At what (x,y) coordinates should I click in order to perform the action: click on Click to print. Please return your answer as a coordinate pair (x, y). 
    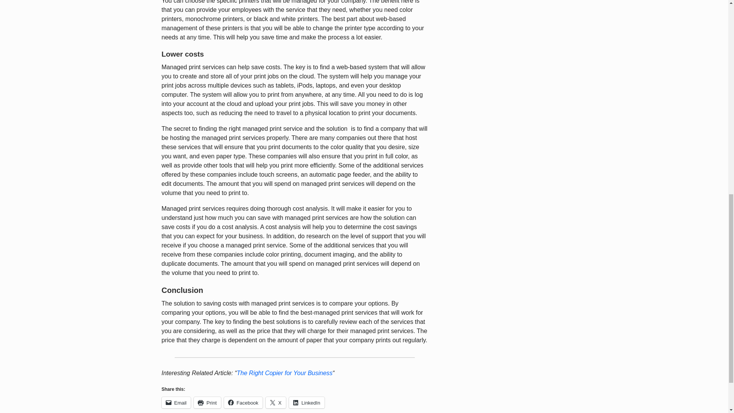
    Looking at the image, I should click on (207, 402).